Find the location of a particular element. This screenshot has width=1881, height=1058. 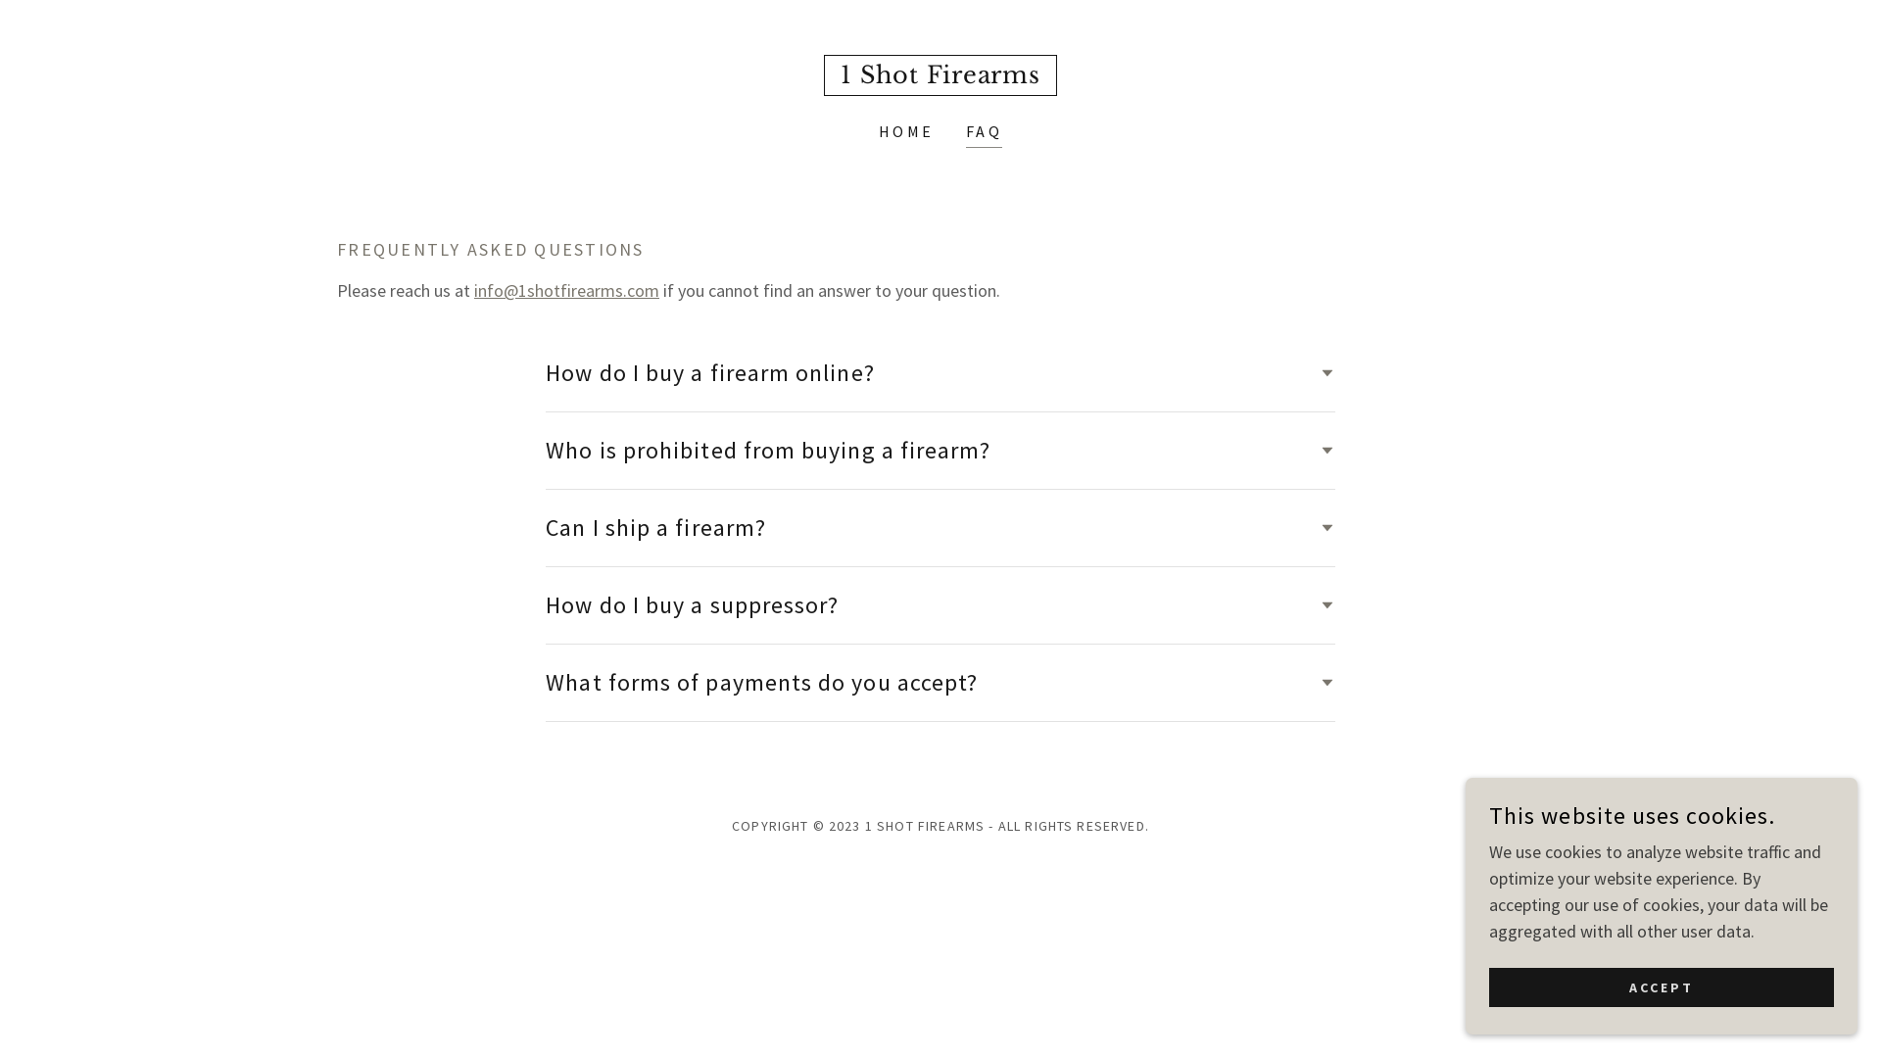

FAQ is located at coordinates (984, 133).